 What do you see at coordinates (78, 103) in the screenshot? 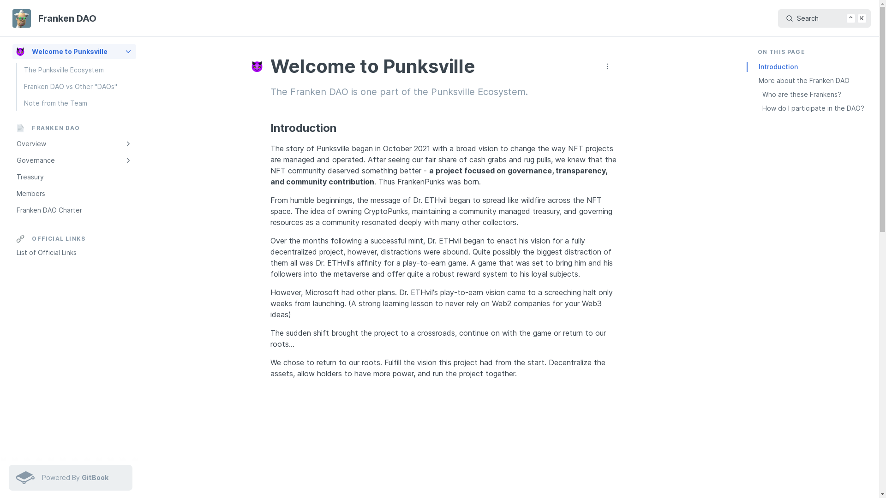
I see `Note from the Team` at bounding box center [78, 103].